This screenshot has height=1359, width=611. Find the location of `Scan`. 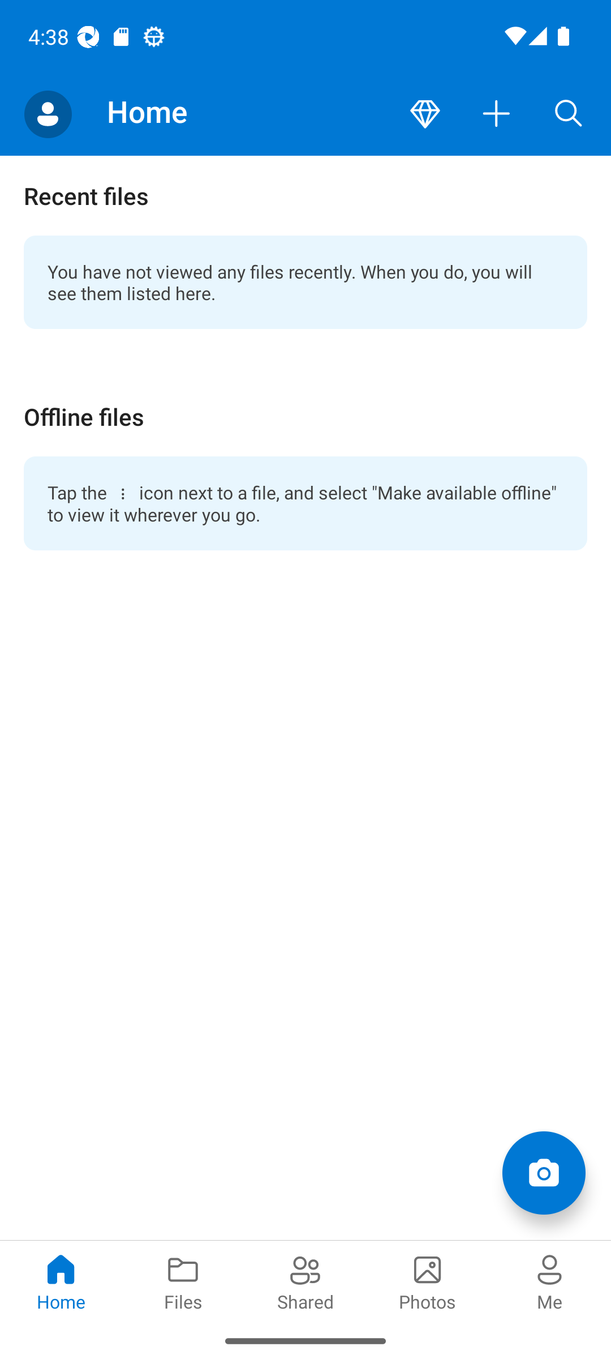

Scan is located at coordinates (543, 1172).